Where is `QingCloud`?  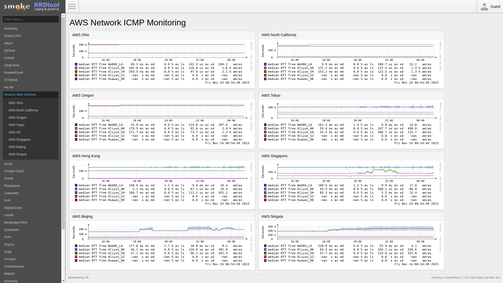
QingCloud is located at coordinates (31, 65).